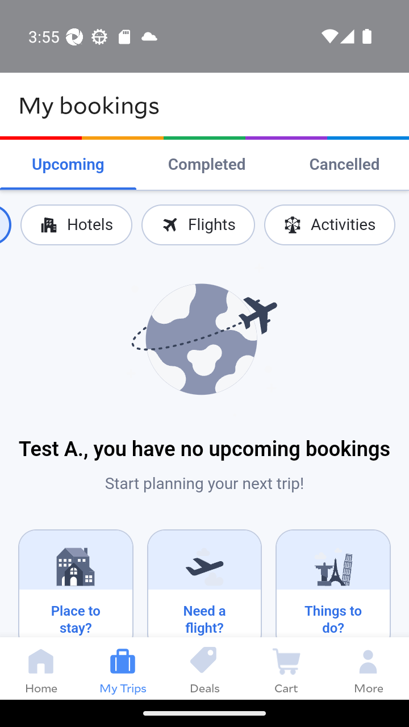  Describe the element at coordinates (198, 225) in the screenshot. I see `Flights` at that location.